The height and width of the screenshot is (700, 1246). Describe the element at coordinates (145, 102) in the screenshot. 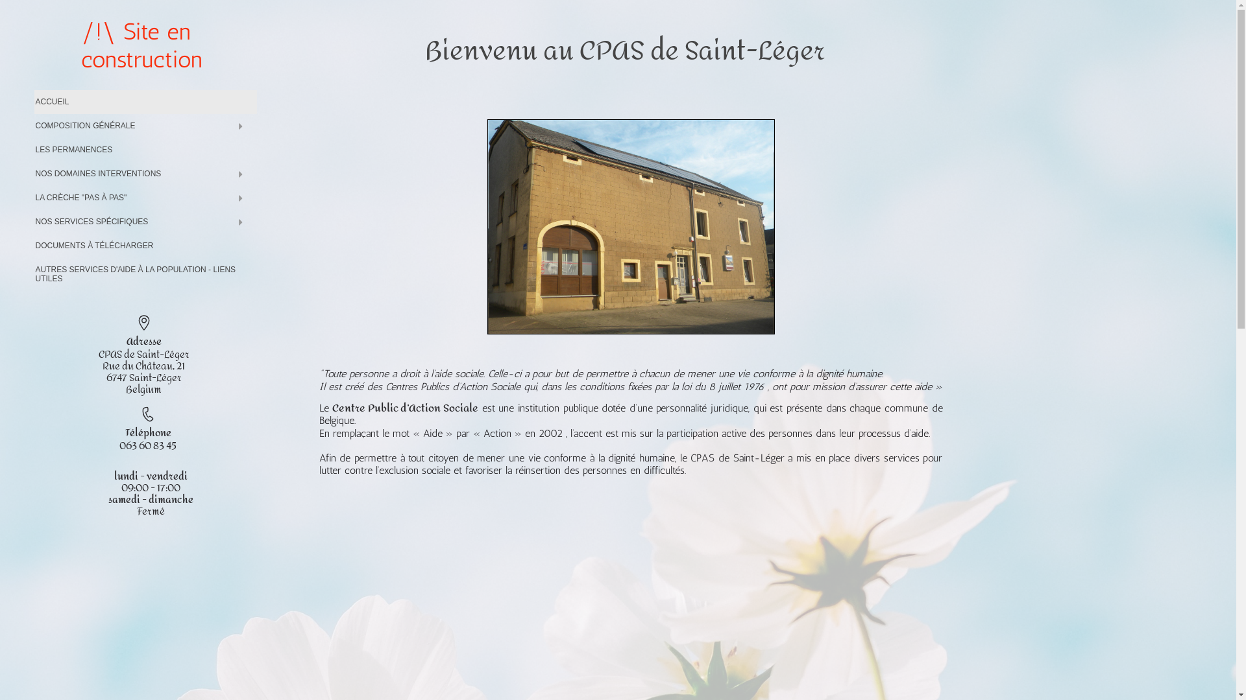

I see `ACCUEIL` at that location.